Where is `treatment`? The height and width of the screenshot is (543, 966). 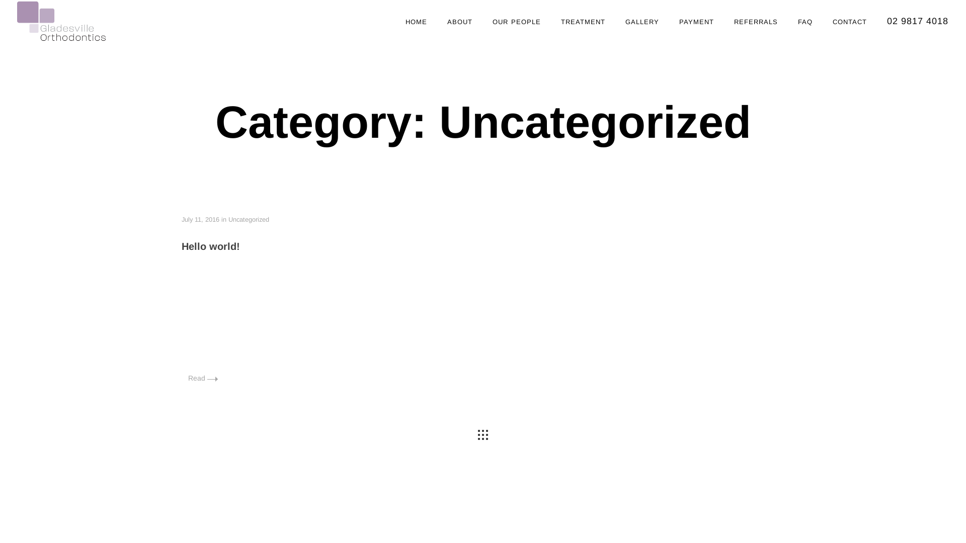 treatment is located at coordinates (583, 21).